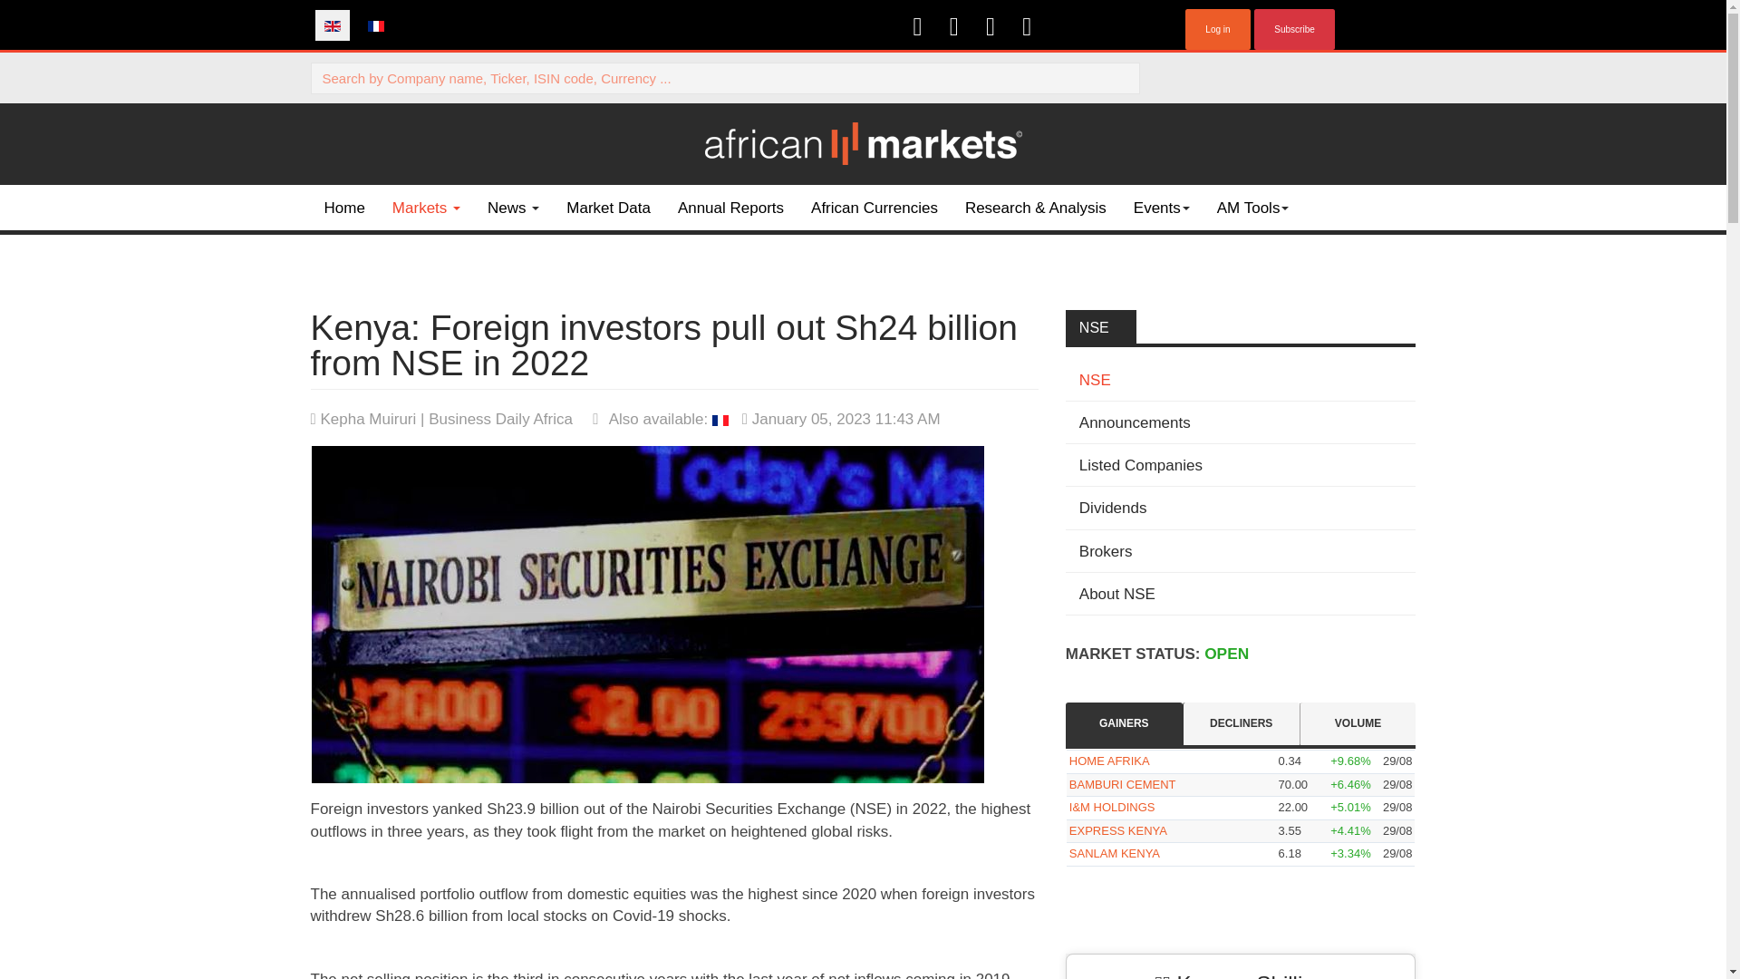  What do you see at coordinates (1358, 722) in the screenshot?
I see `Volume` at bounding box center [1358, 722].